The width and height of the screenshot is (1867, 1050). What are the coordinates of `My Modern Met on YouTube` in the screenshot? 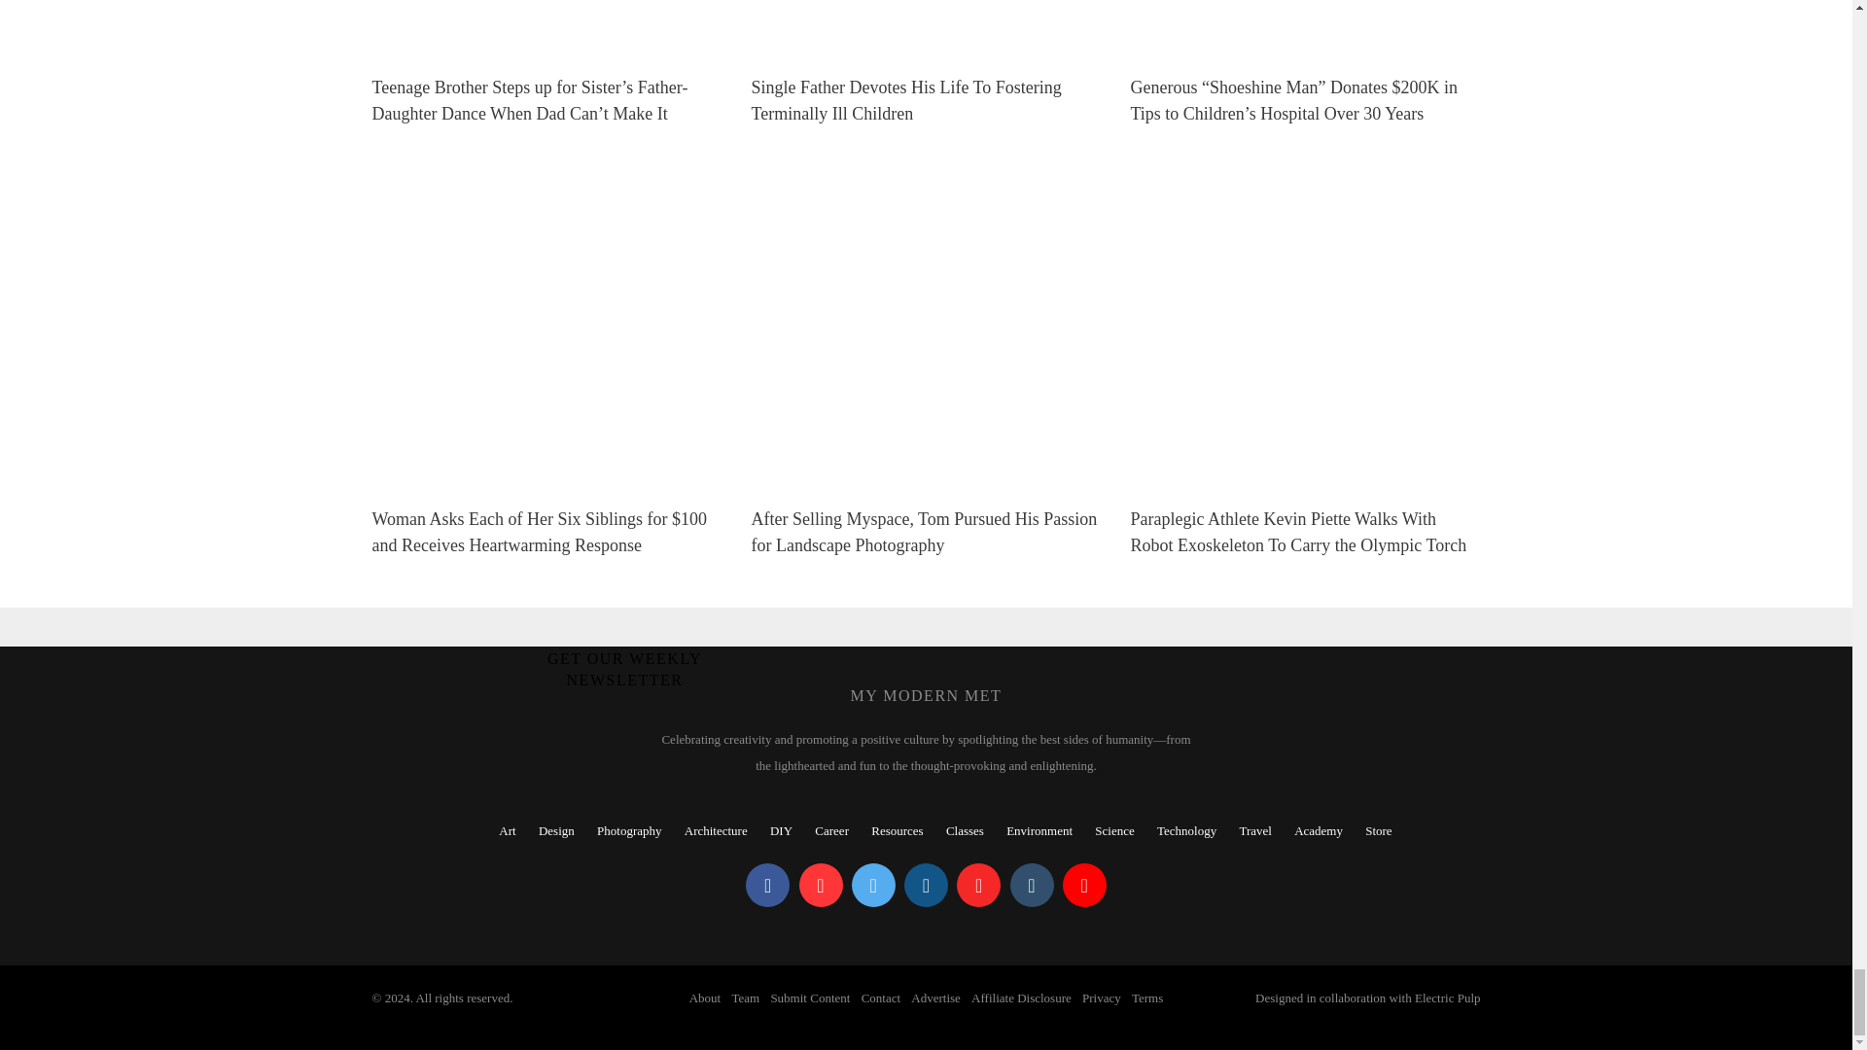 It's located at (1084, 885).